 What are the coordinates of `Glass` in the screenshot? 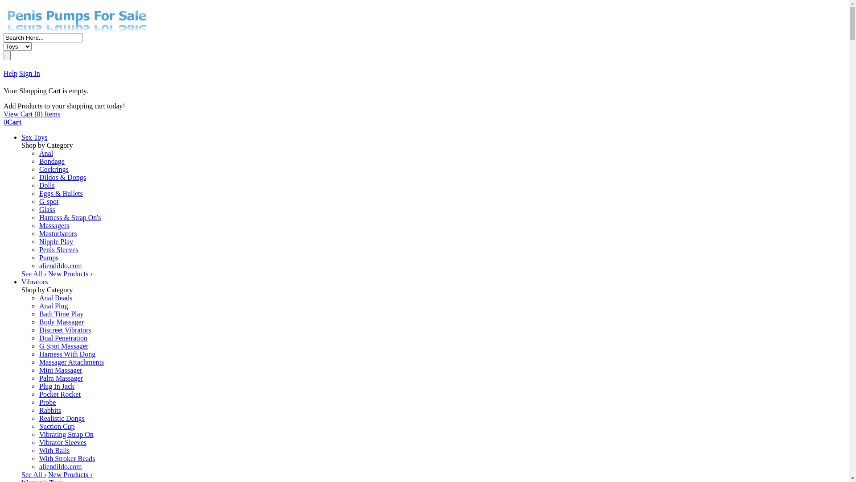 It's located at (47, 210).